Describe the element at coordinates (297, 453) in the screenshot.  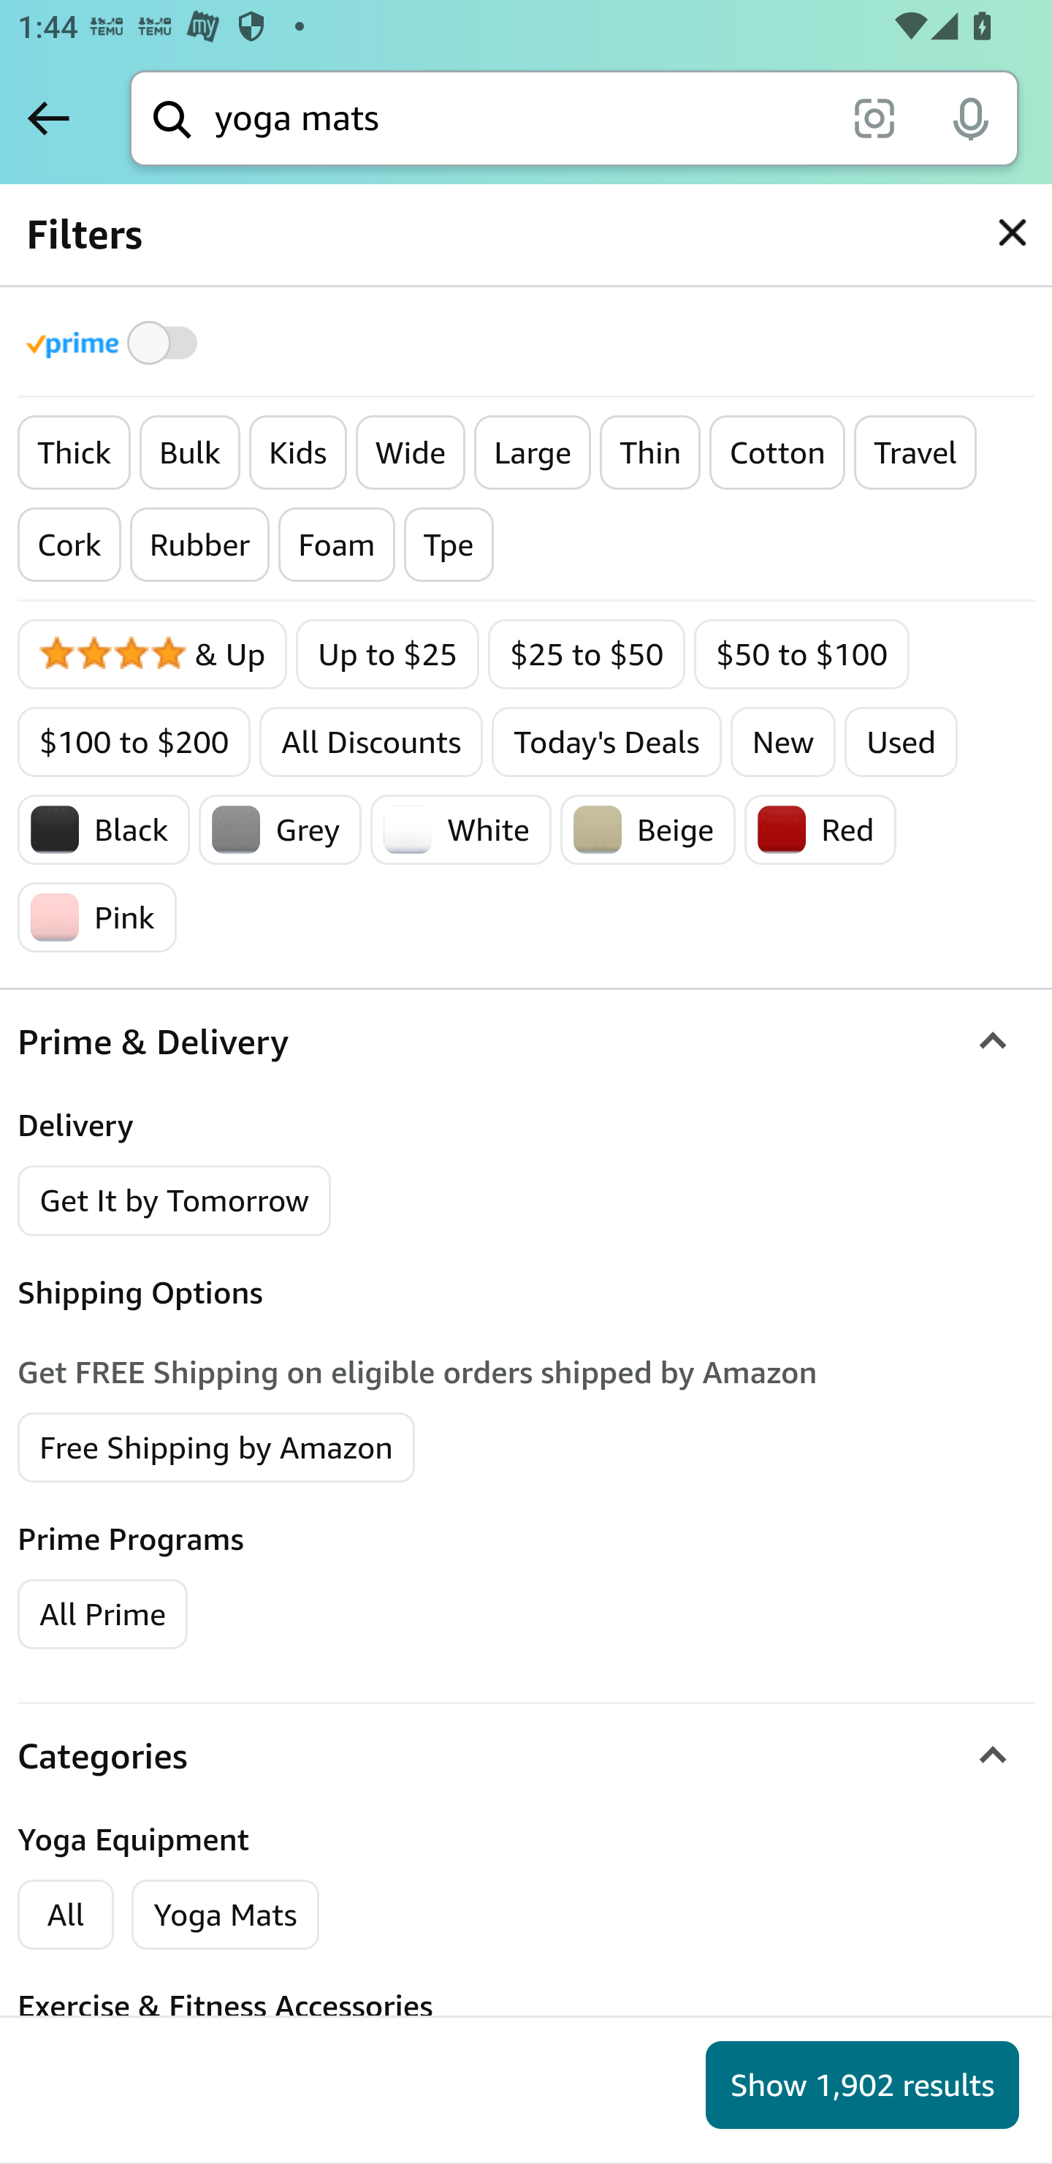
I see `Kids` at that location.